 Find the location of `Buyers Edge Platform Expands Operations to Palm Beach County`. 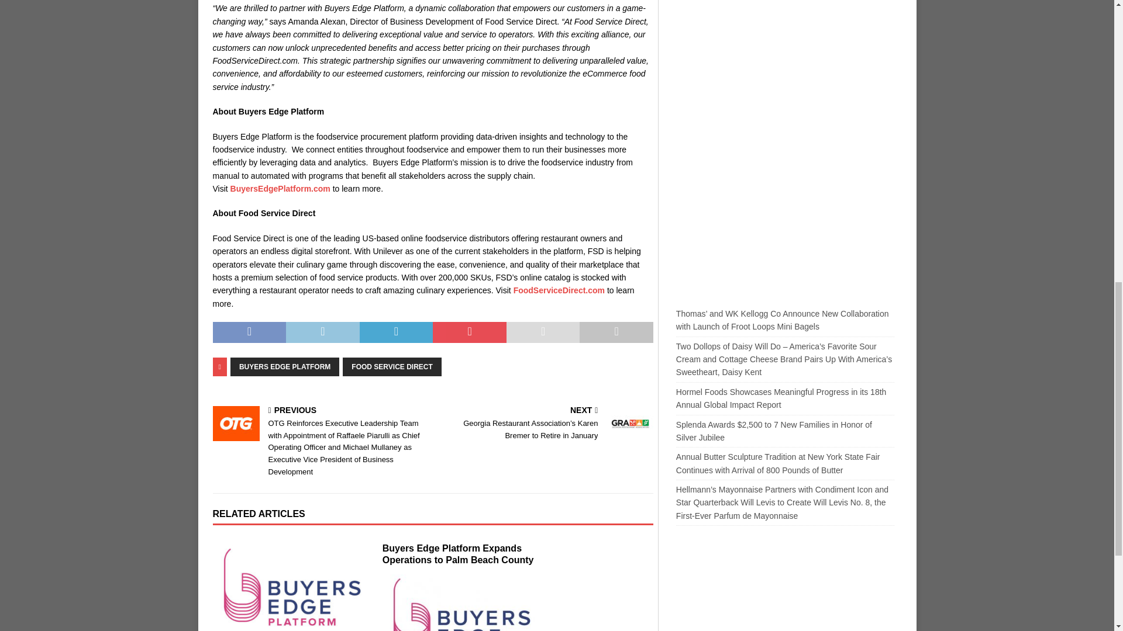

Buyers Edge Platform Expands Operations to Palm Beach County is located at coordinates (459, 554).